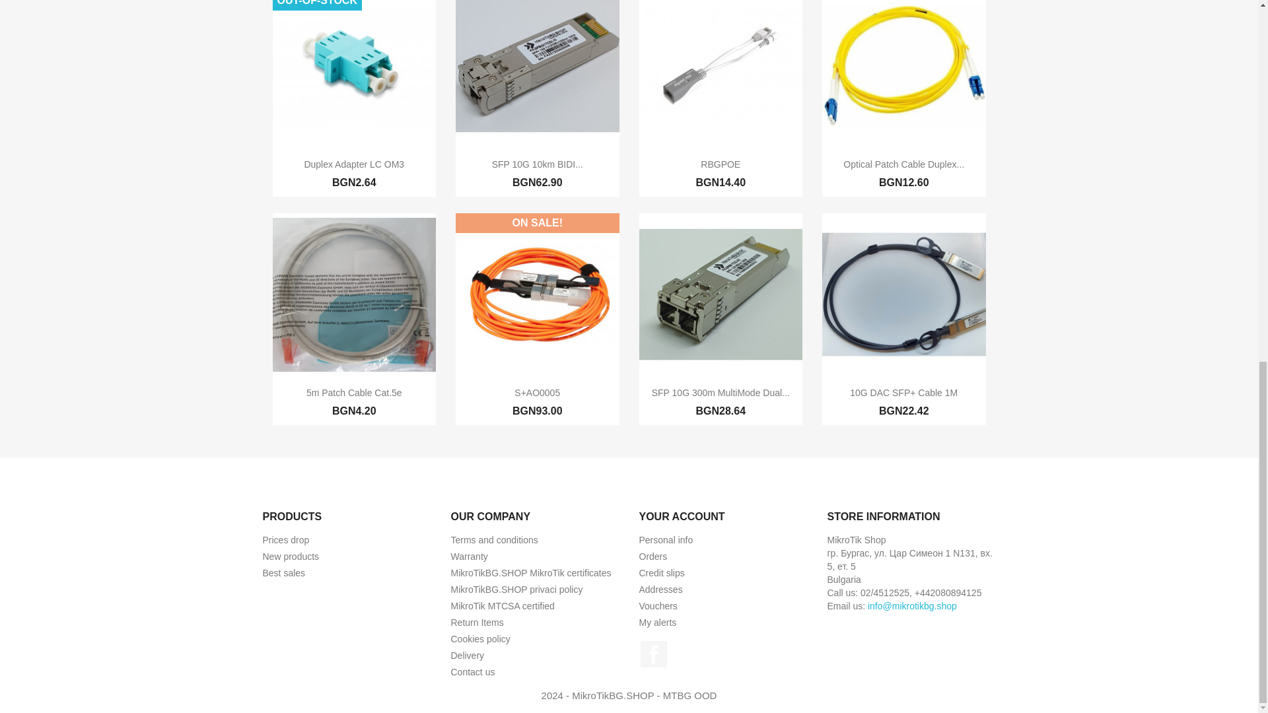  What do you see at coordinates (666, 540) in the screenshot?
I see `Personal info` at bounding box center [666, 540].